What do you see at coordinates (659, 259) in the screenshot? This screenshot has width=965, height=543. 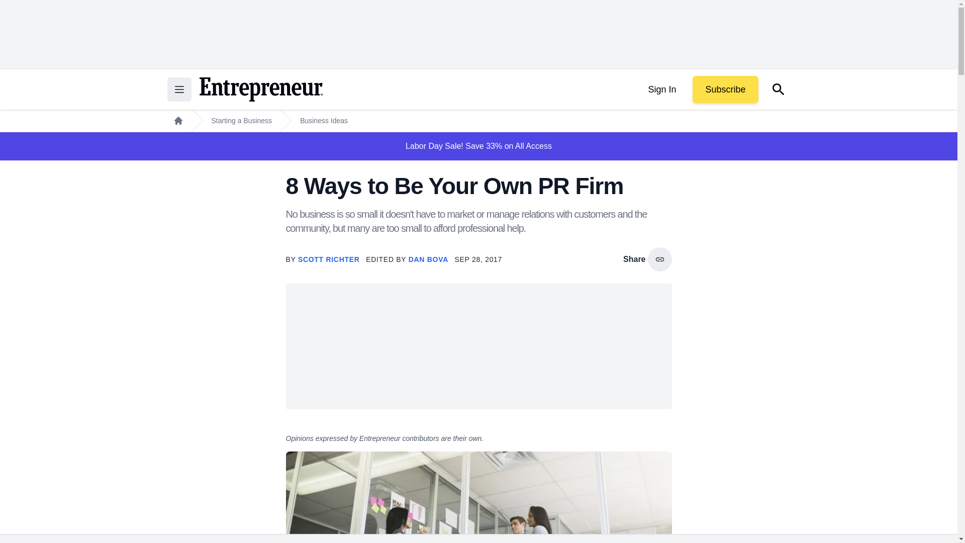 I see `copy` at bounding box center [659, 259].